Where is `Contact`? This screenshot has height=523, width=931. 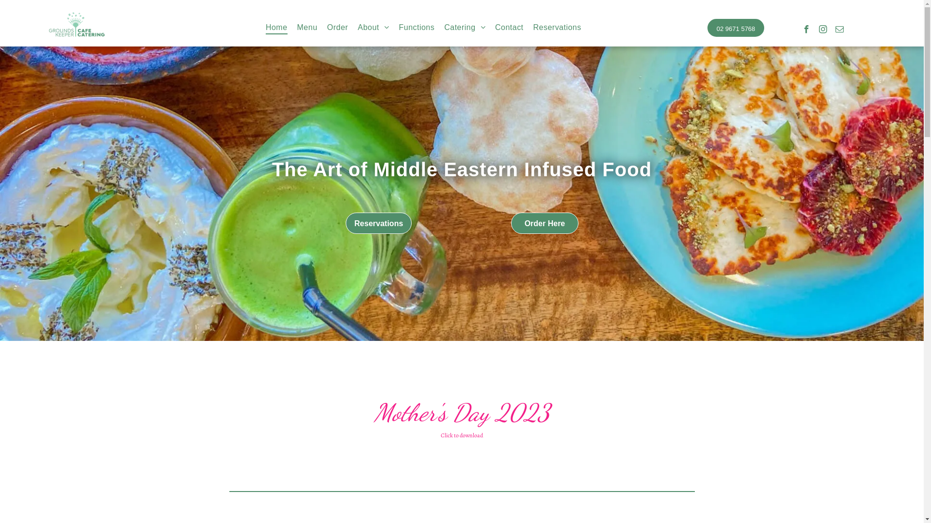 Contact is located at coordinates (509, 28).